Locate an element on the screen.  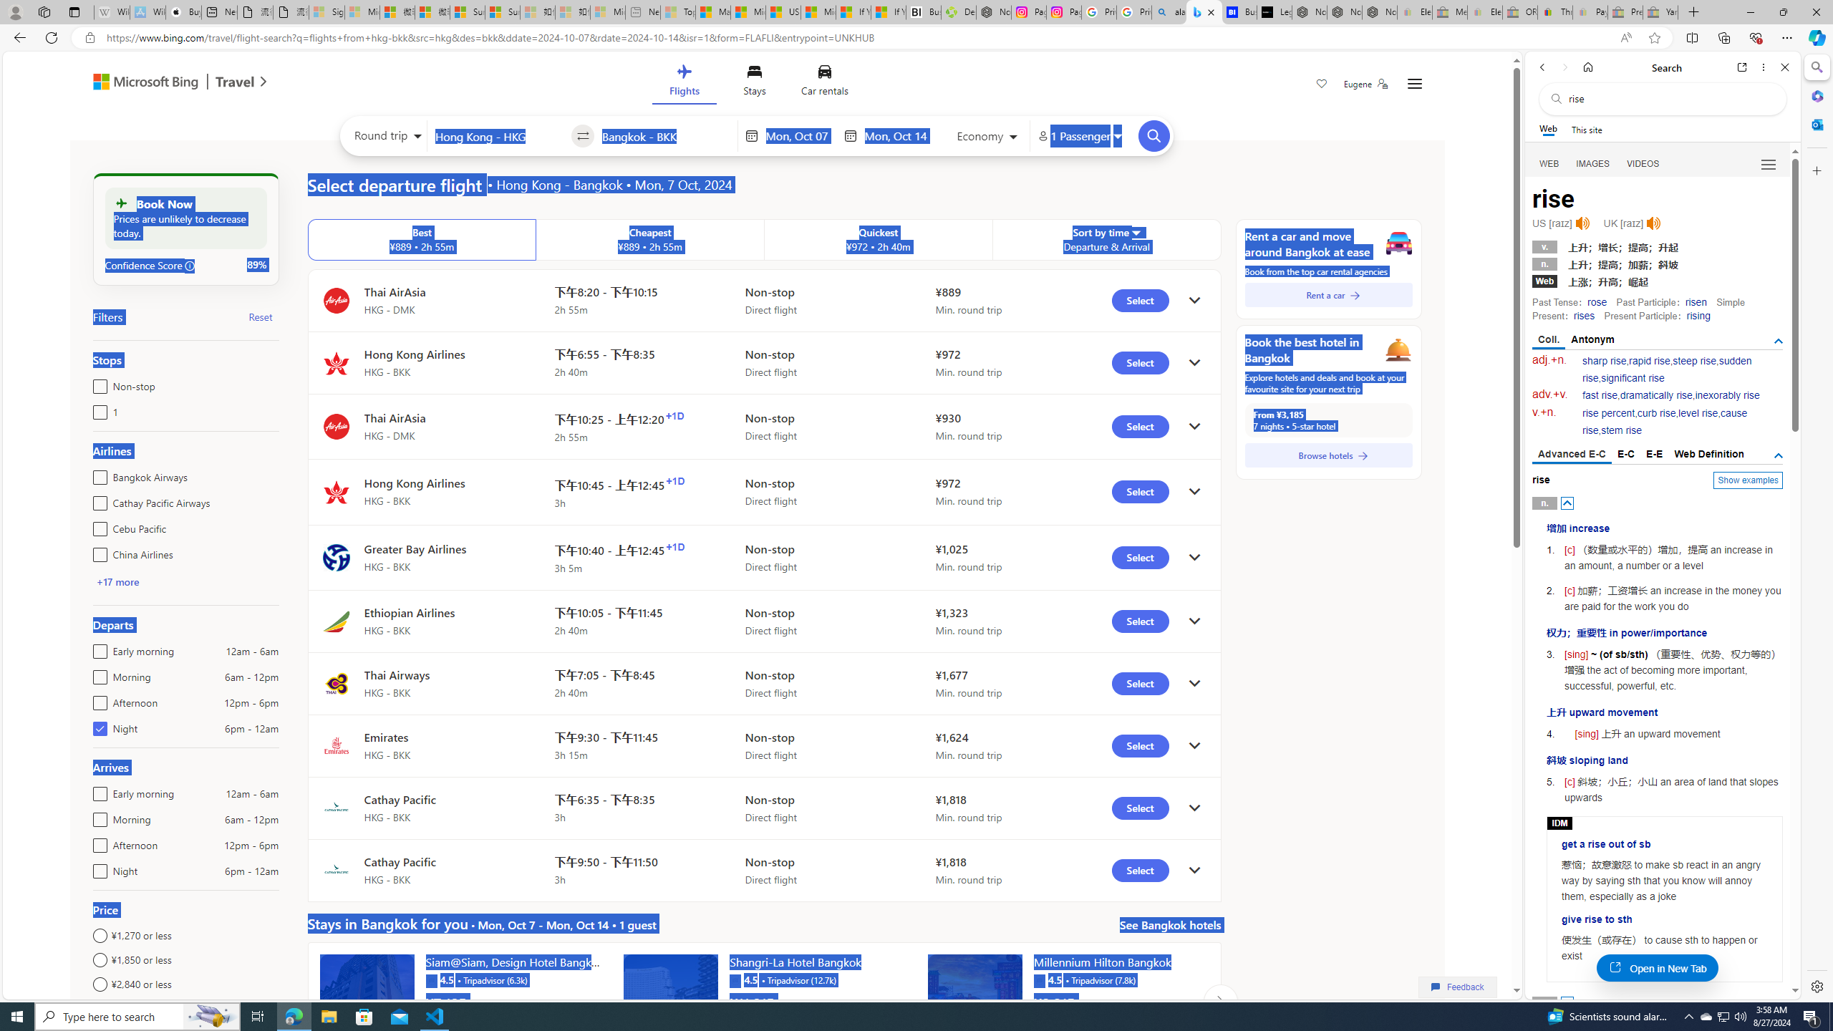
Cathay Pacific Airways is located at coordinates (97, 500).